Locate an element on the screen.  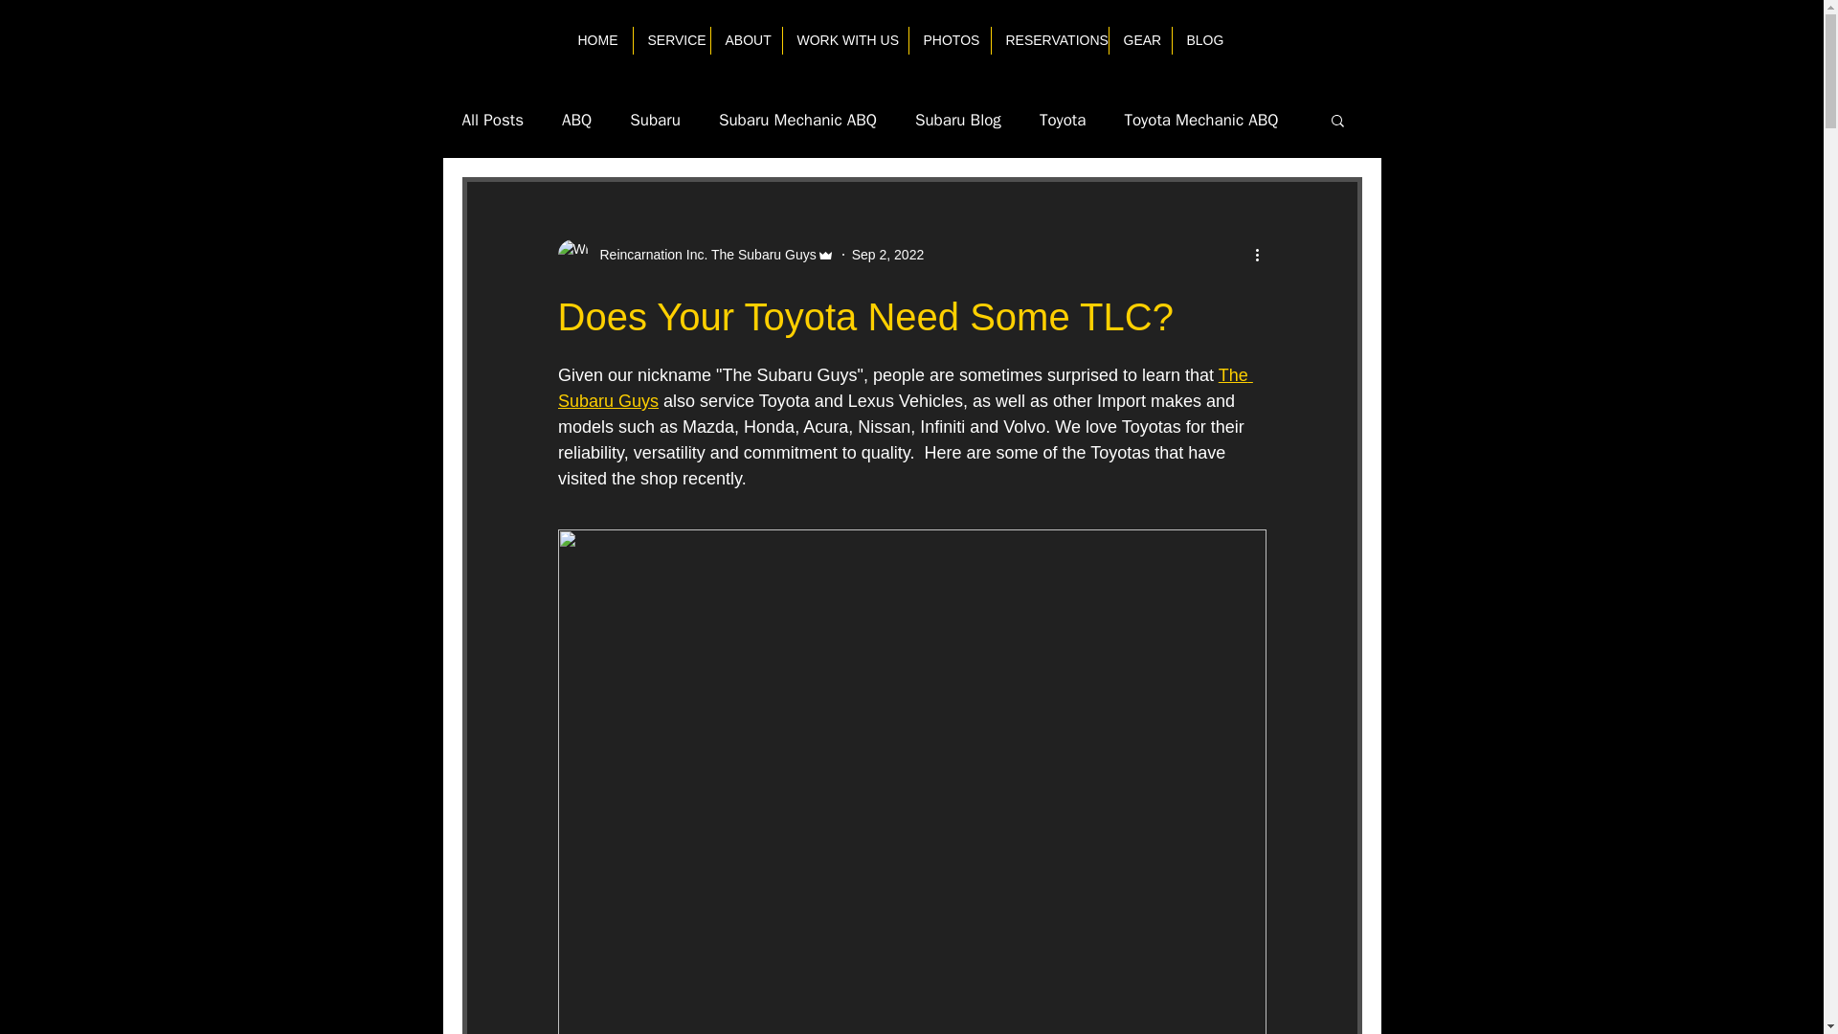
Reincarnation Inc. The Subaru Guys is located at coordinates (695, 254).